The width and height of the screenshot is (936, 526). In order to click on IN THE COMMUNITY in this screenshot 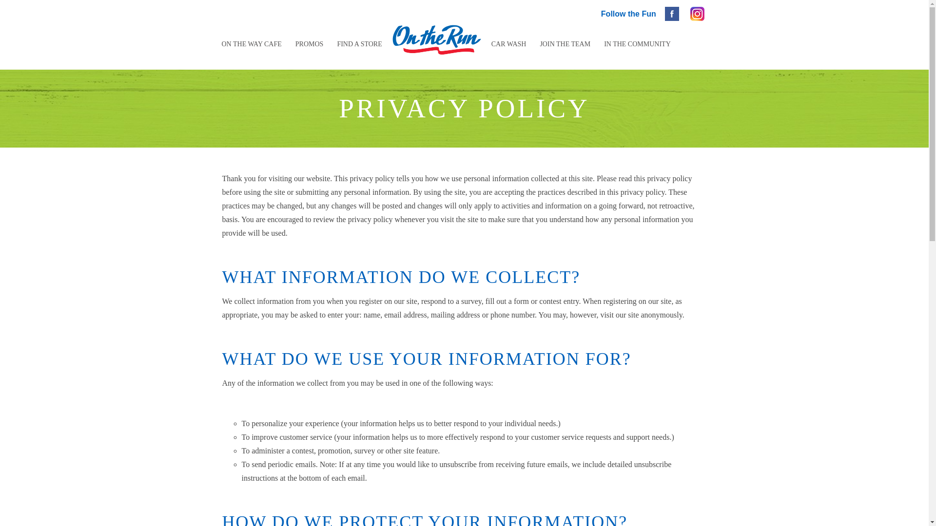, I will do `click(637, 37)`.